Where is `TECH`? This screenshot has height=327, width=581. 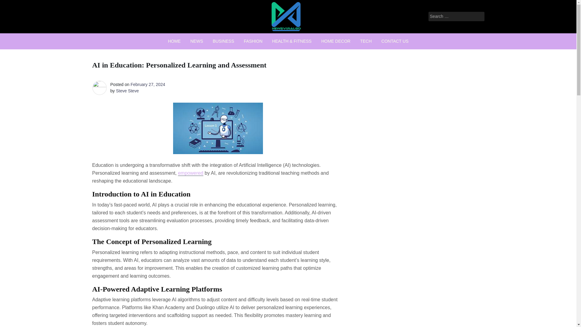
TECH is located at coordinates (366, 41).